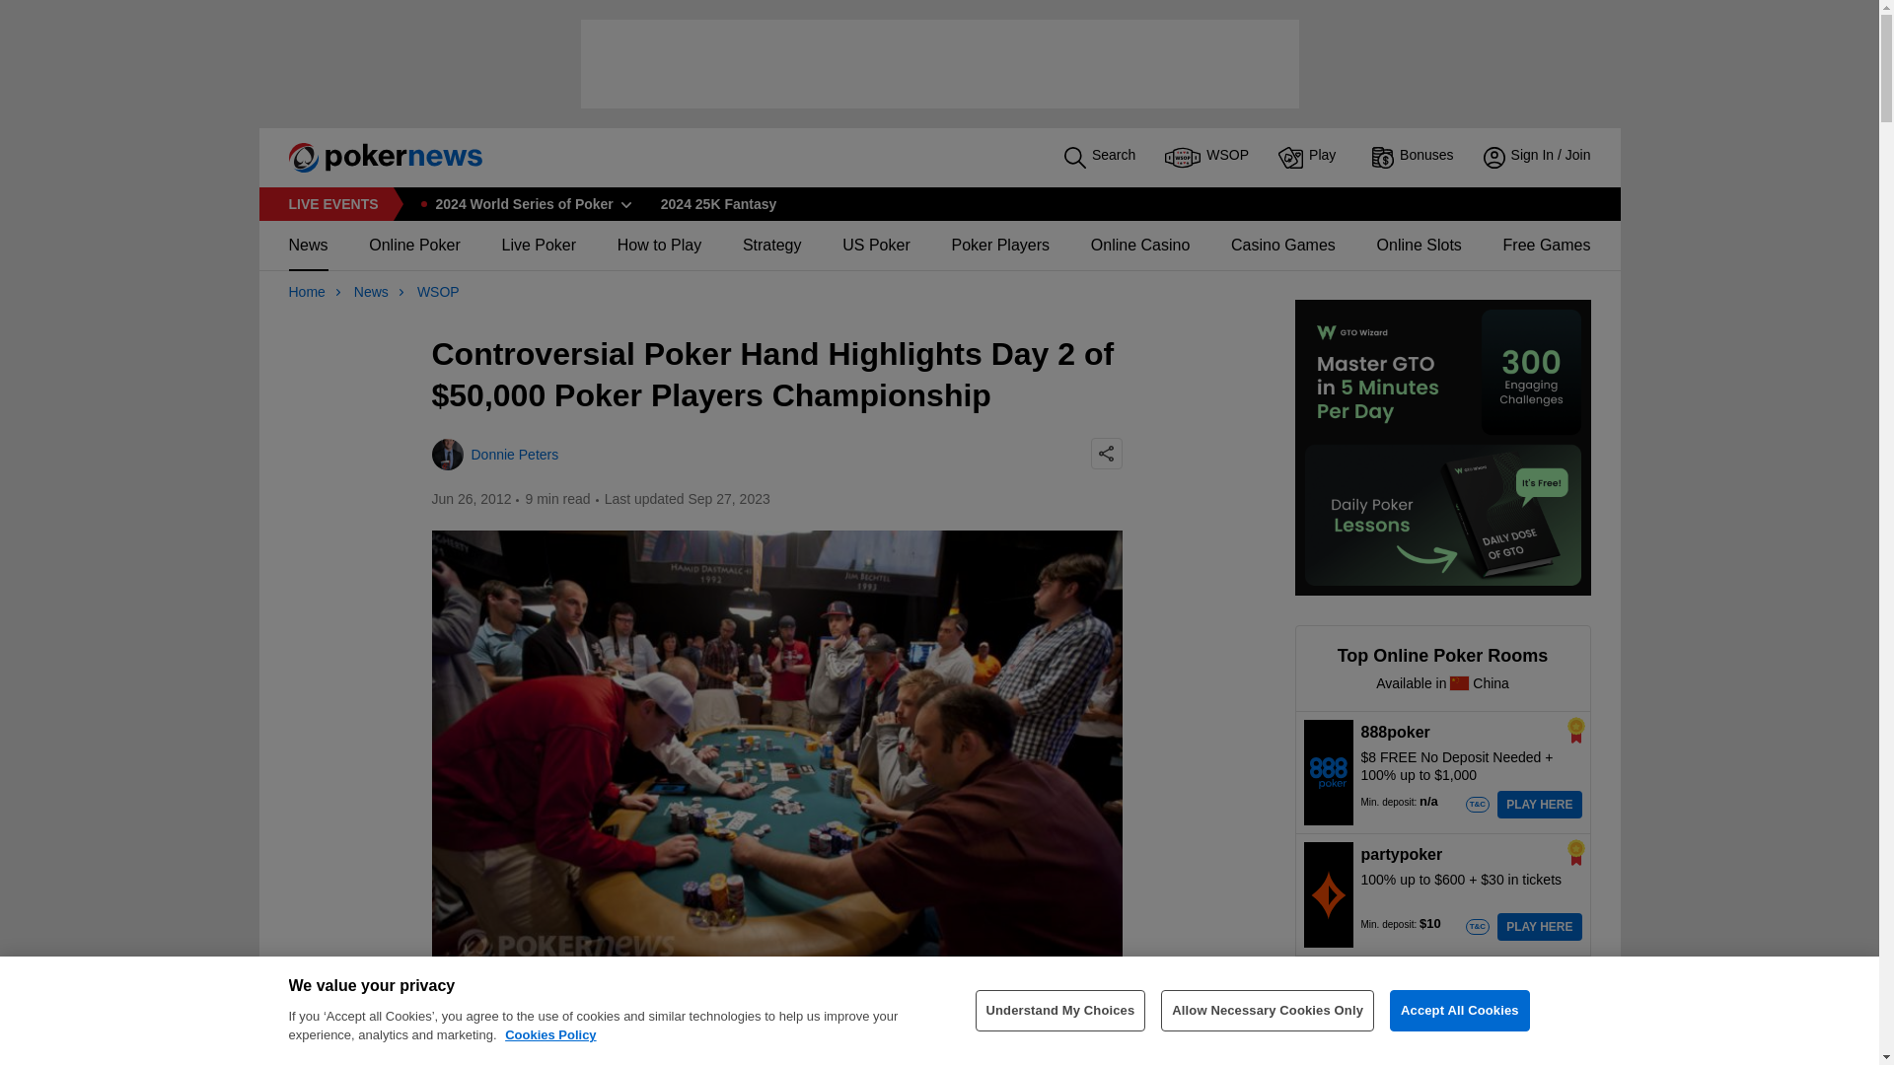  What do you see at coordinates (331, 203) in the screenshot?
I see `LIVE EVENTS` at bounding box center [331, 203].